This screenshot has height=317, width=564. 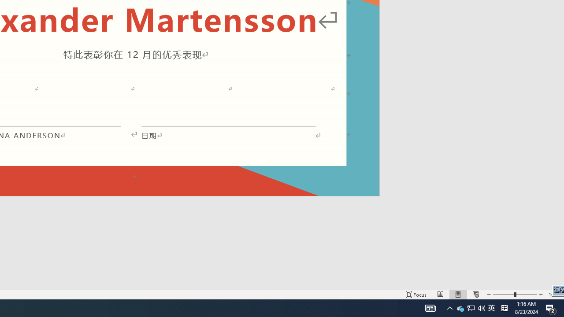 What do you see at coordinates (481, 308) in the screenshot?
I see `Q2790: 100%` at bounding box center [481, 308].